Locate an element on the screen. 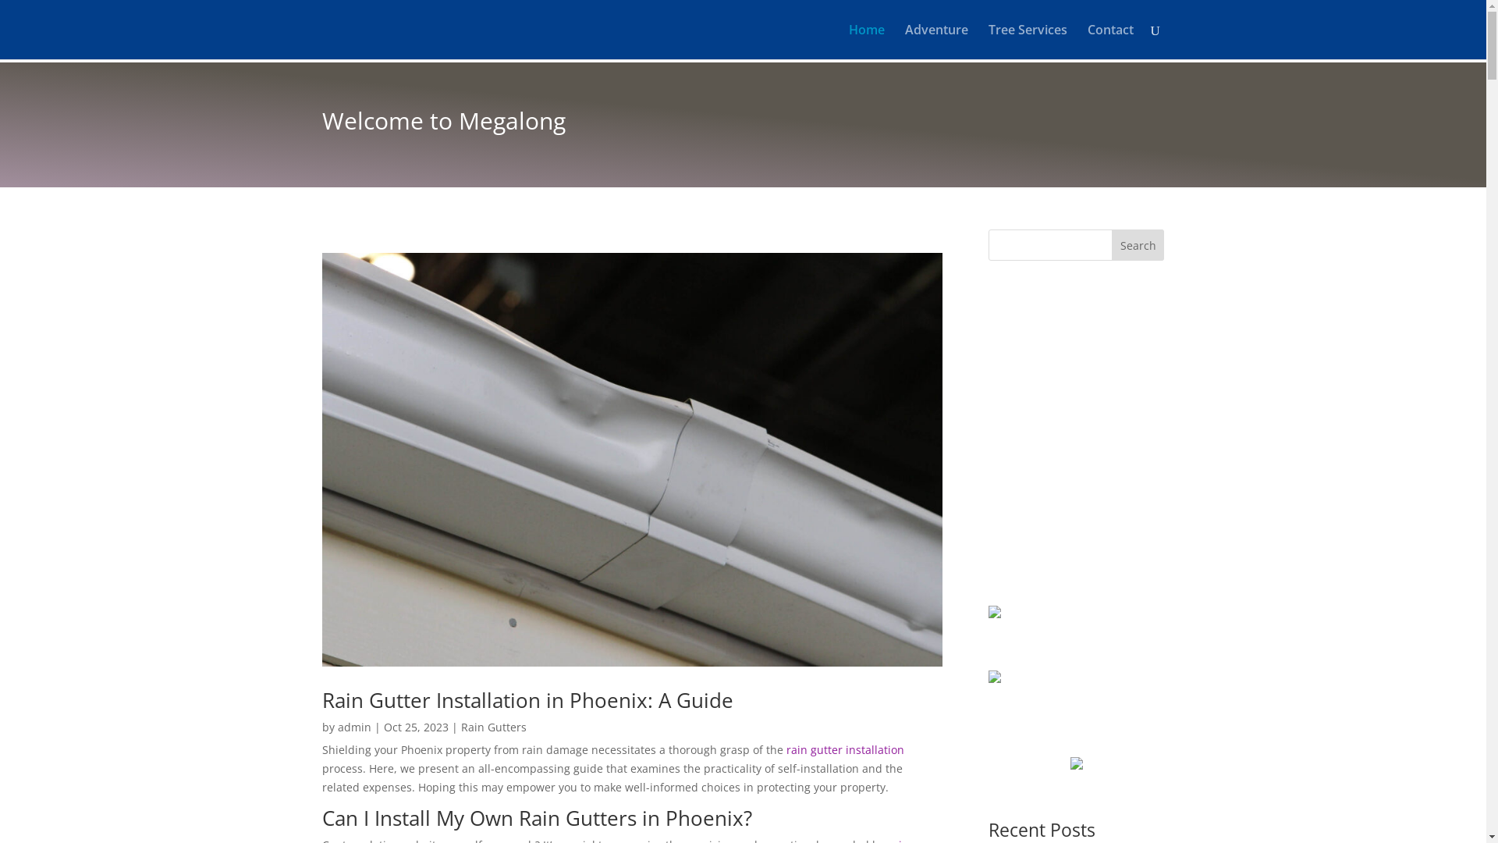  Rain Gutters is located at coordinates (493, 727).